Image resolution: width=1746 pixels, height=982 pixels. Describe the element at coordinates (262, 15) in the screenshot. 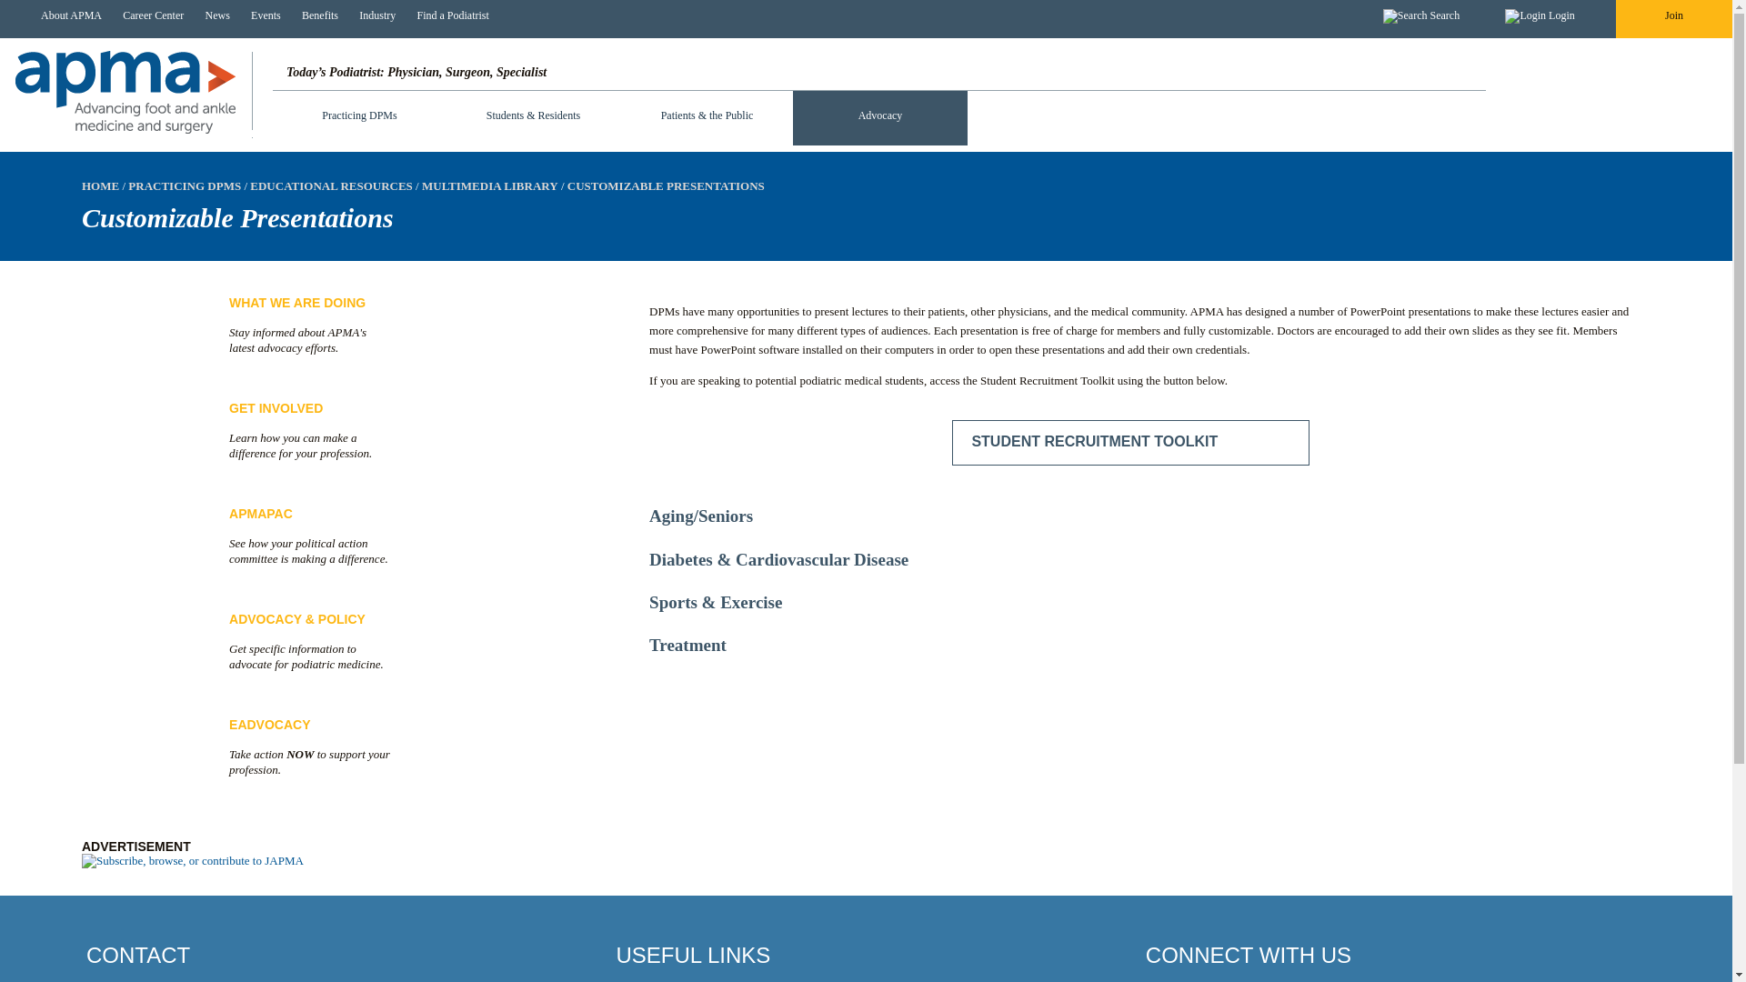

I see `Events` at that location.